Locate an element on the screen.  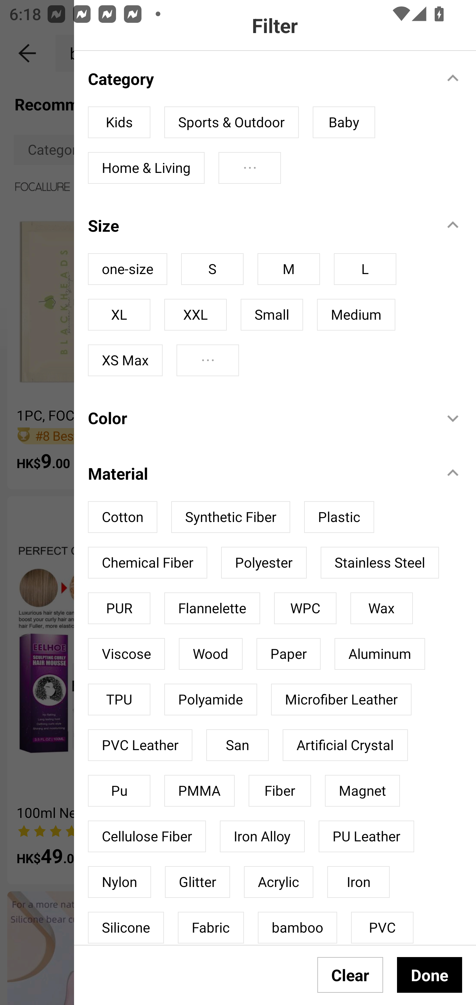
Clear is located at coordinates (350, 975).